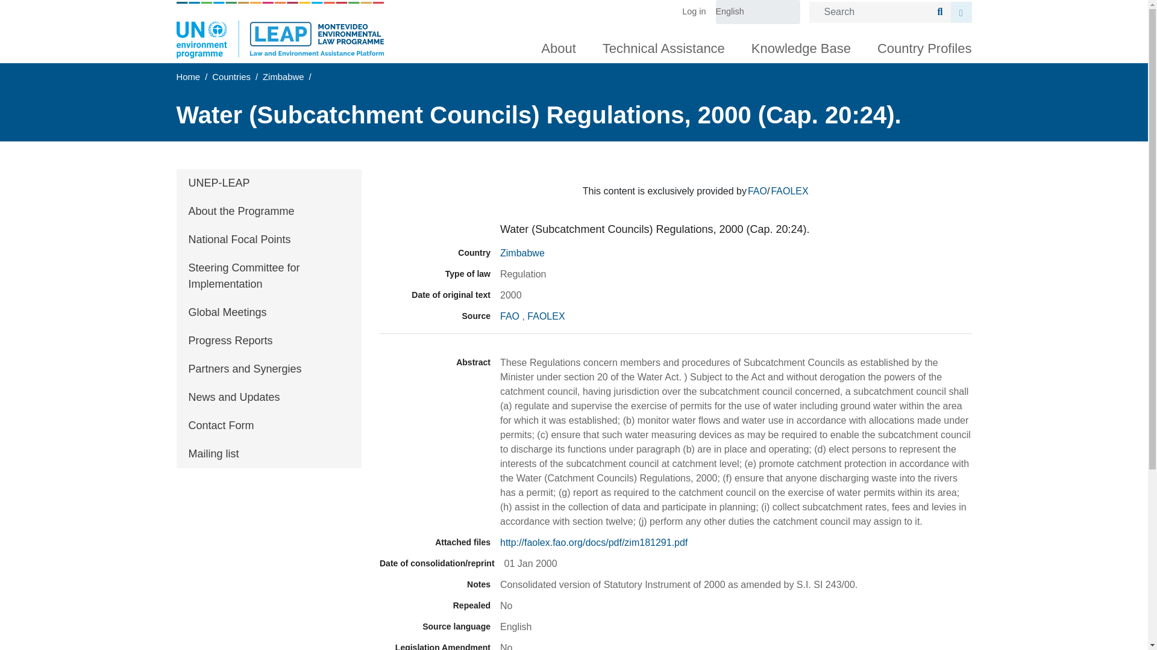 The height and width of the screenshot is (650, 1157). Describe the element at coordinates (558, 46) in the screenshot. I see `About` at that location.